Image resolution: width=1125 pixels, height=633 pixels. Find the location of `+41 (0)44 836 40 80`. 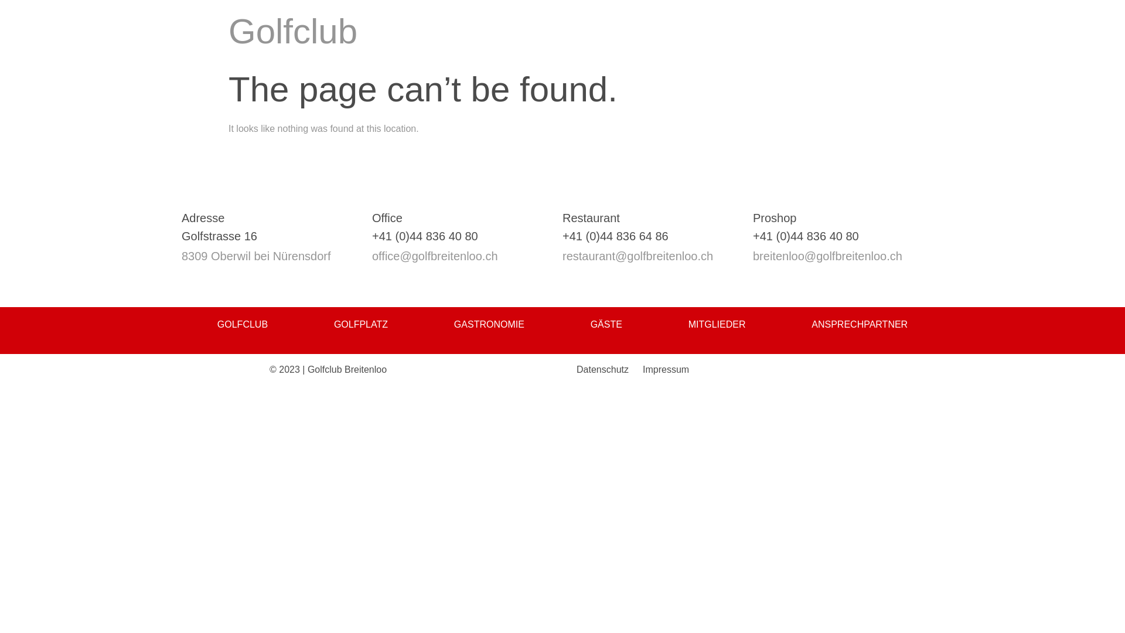

+41 (0)44 836 40 80 is located at coordinates (806, 236).